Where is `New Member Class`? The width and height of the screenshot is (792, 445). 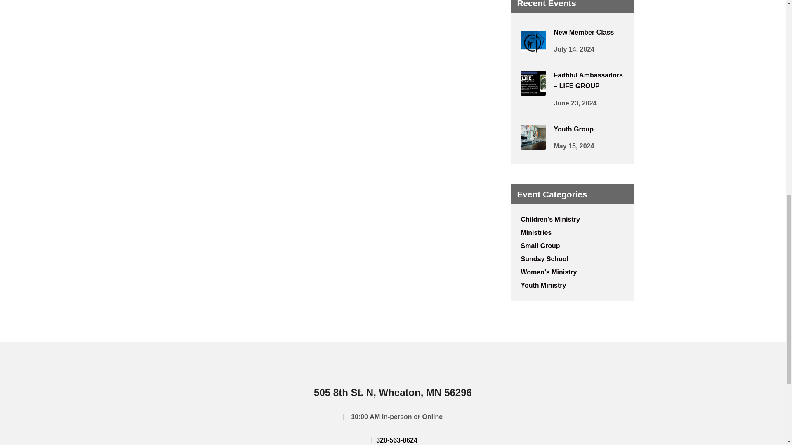
New Member Class is located at coordinates (533, 47).